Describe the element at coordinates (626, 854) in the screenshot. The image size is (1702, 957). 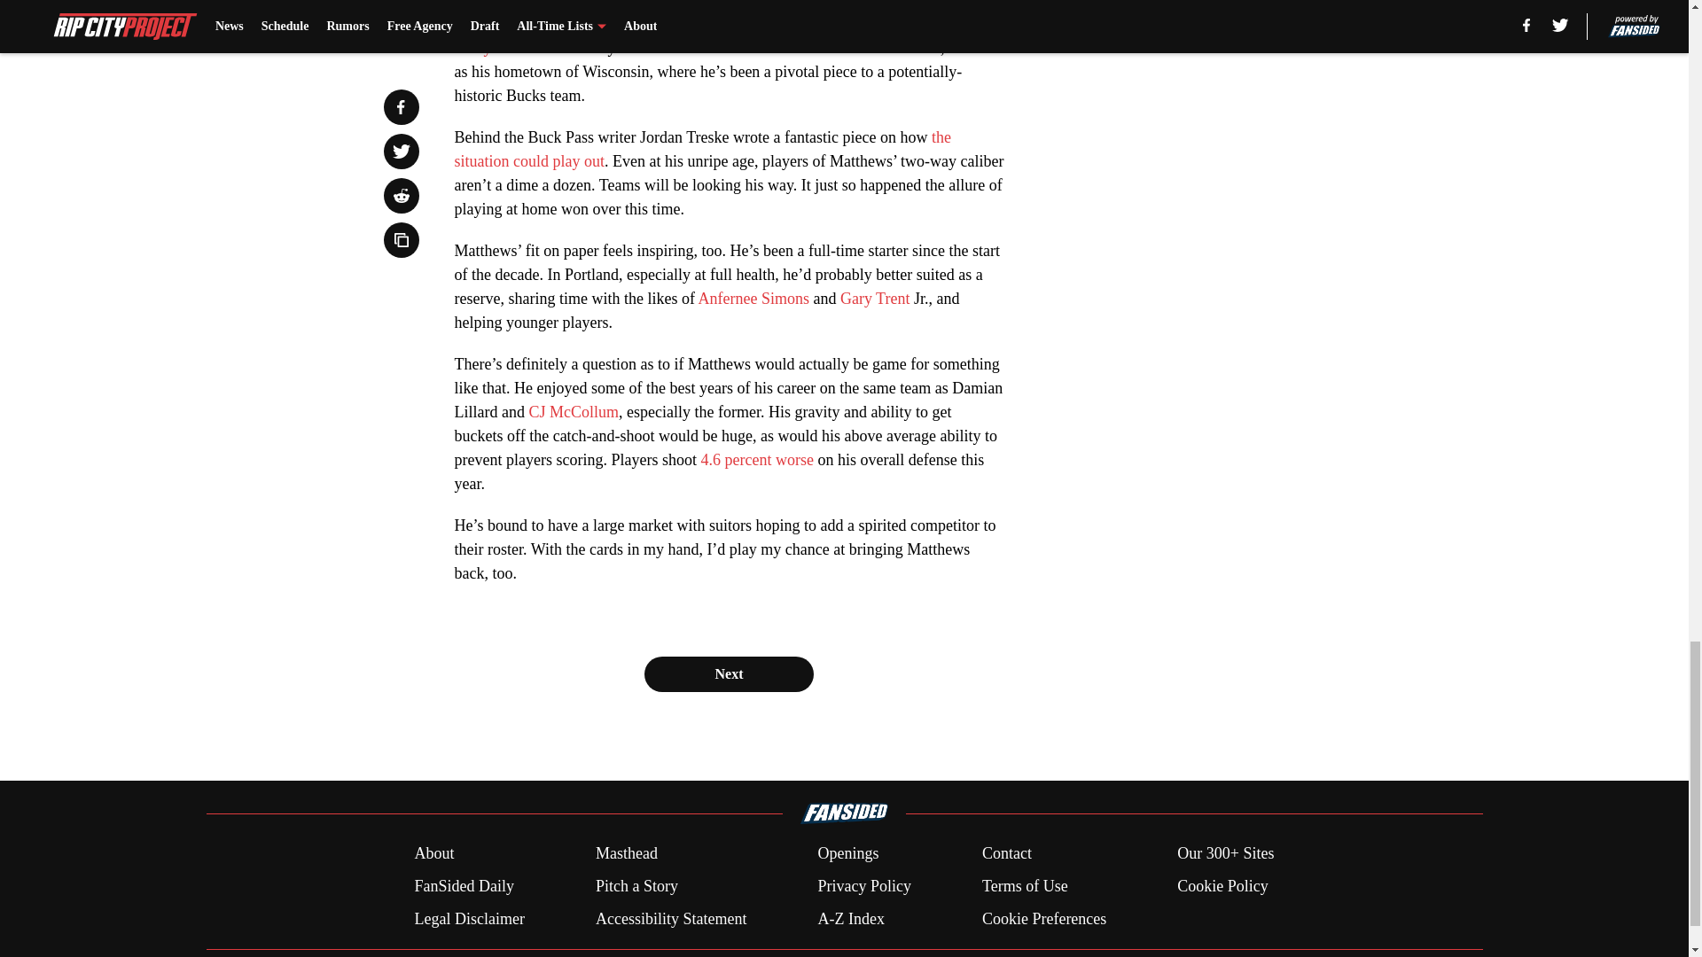
I see `Masthead` at that location.